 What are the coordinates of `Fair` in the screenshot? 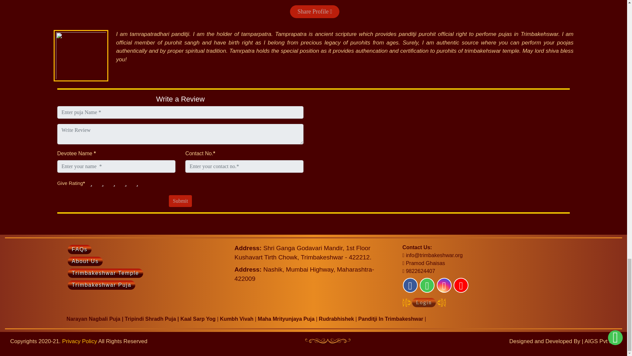 It's located at (103, 182).